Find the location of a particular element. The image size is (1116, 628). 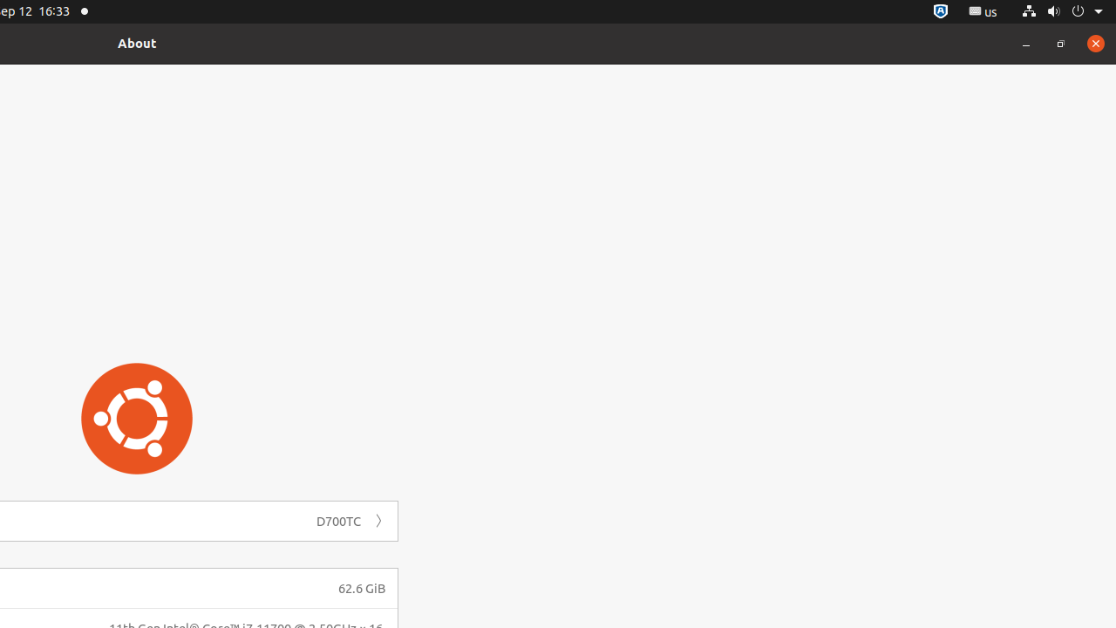

Restore is located at coordinates (1061, 44).